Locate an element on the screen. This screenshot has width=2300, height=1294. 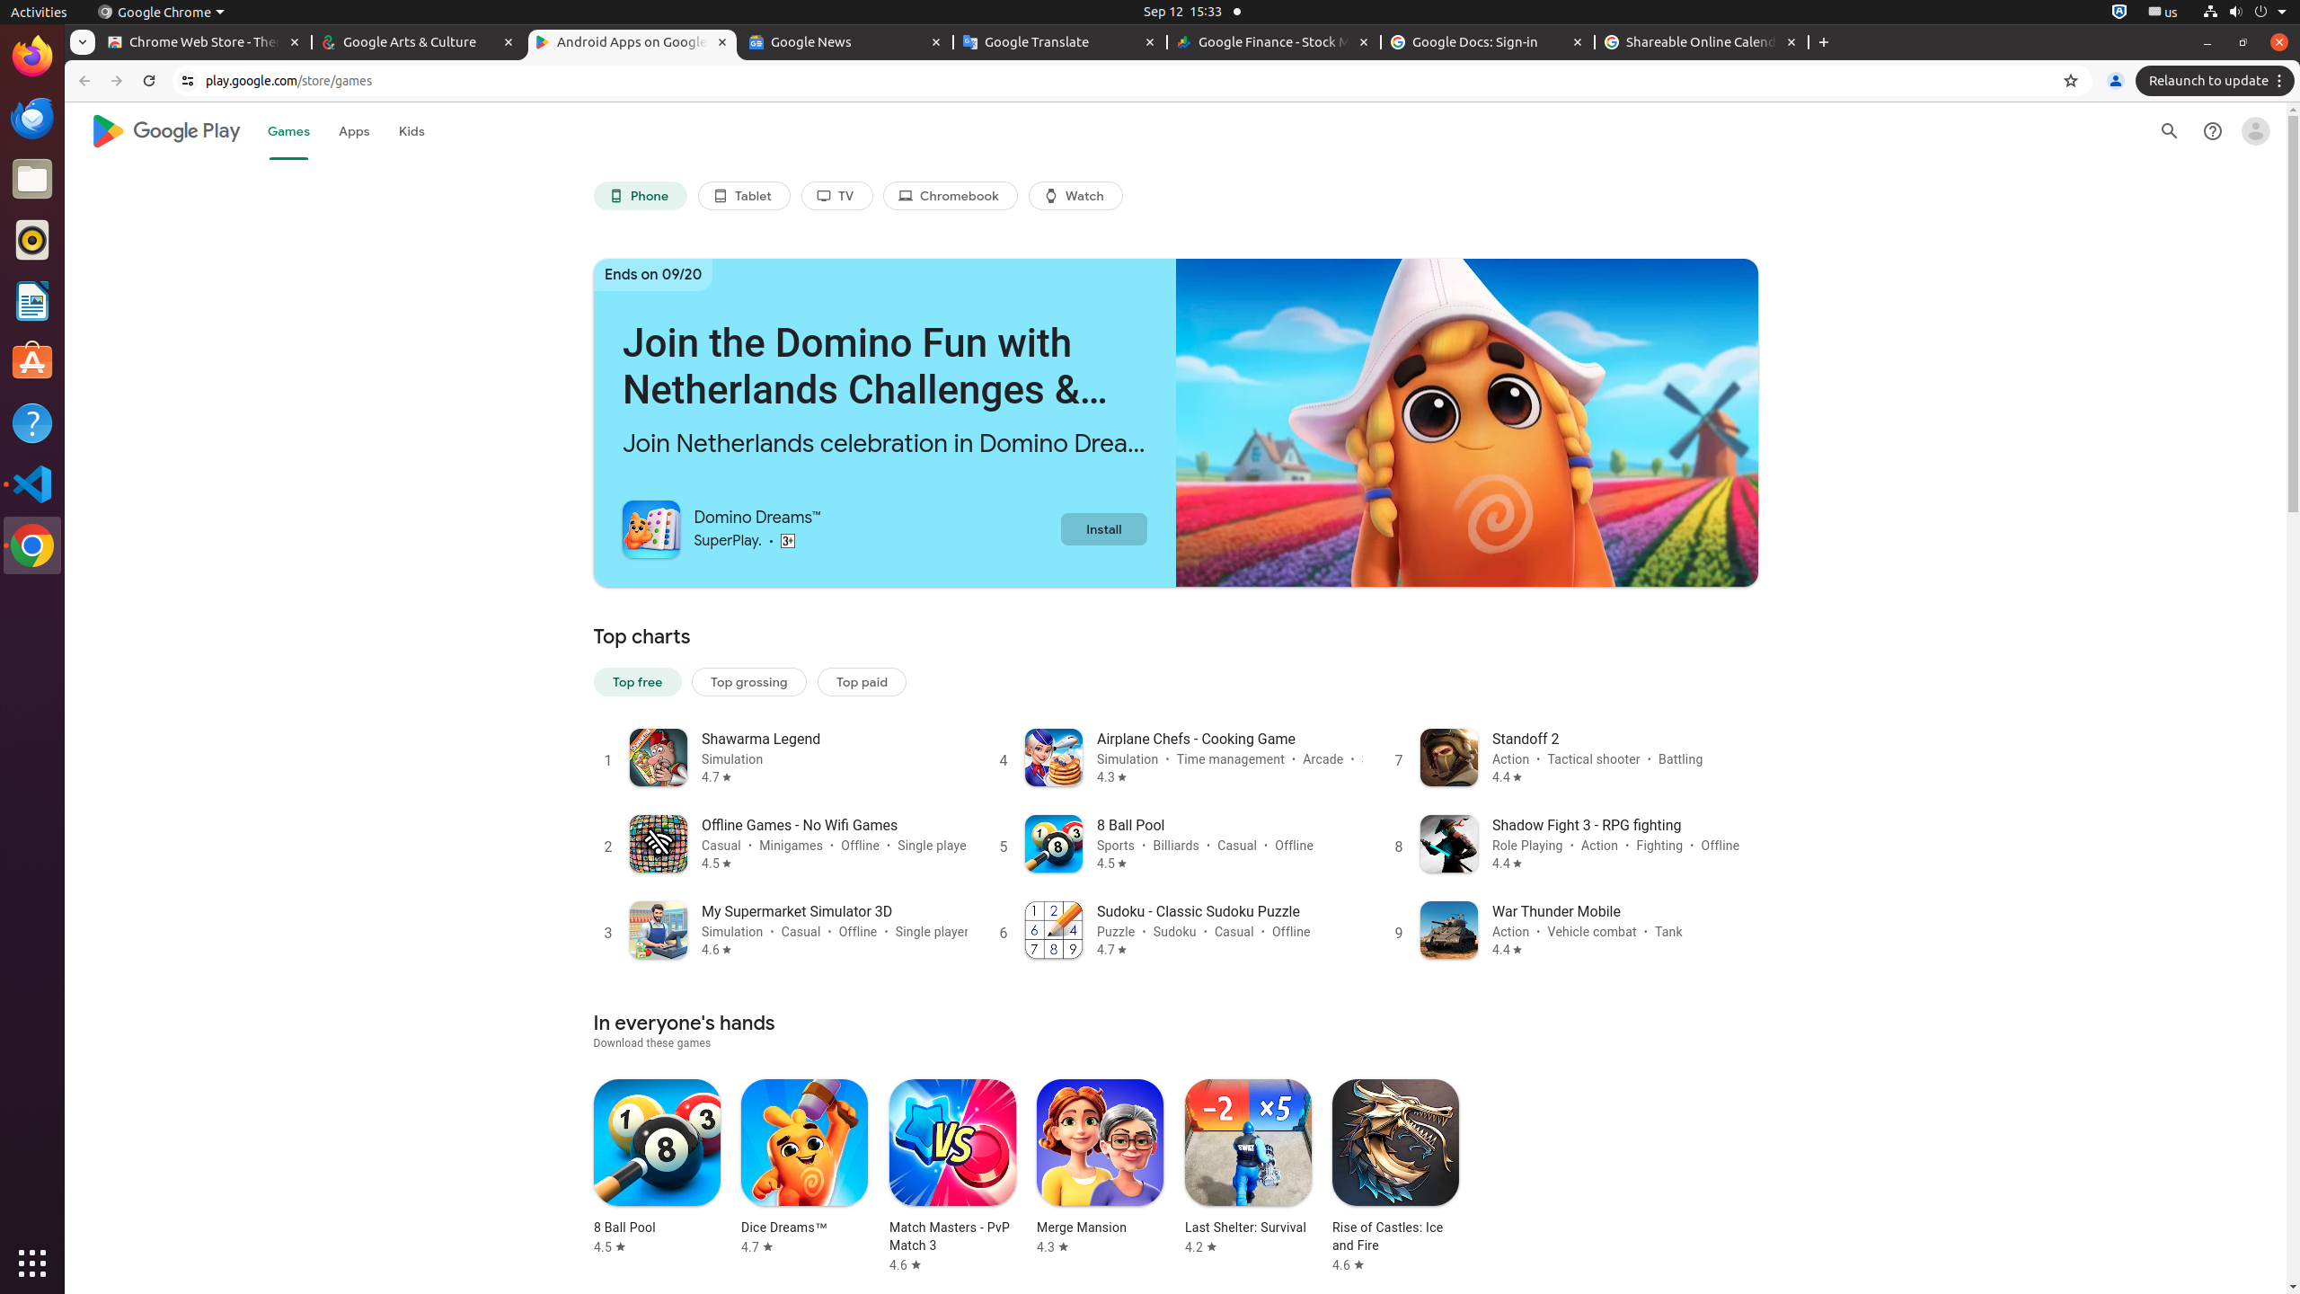
Domino Dreams™ SuperPlay. Content rating Rated for 3+ is located at coordinates (841, 528).